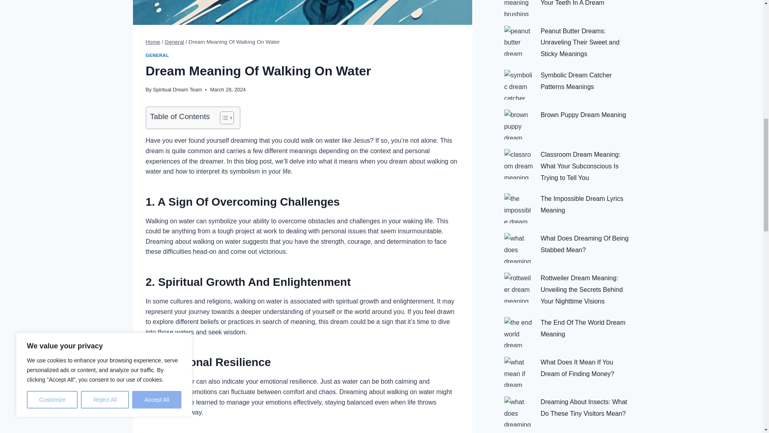  I want to click on Spiritual Dream Team, so click(177, 90).